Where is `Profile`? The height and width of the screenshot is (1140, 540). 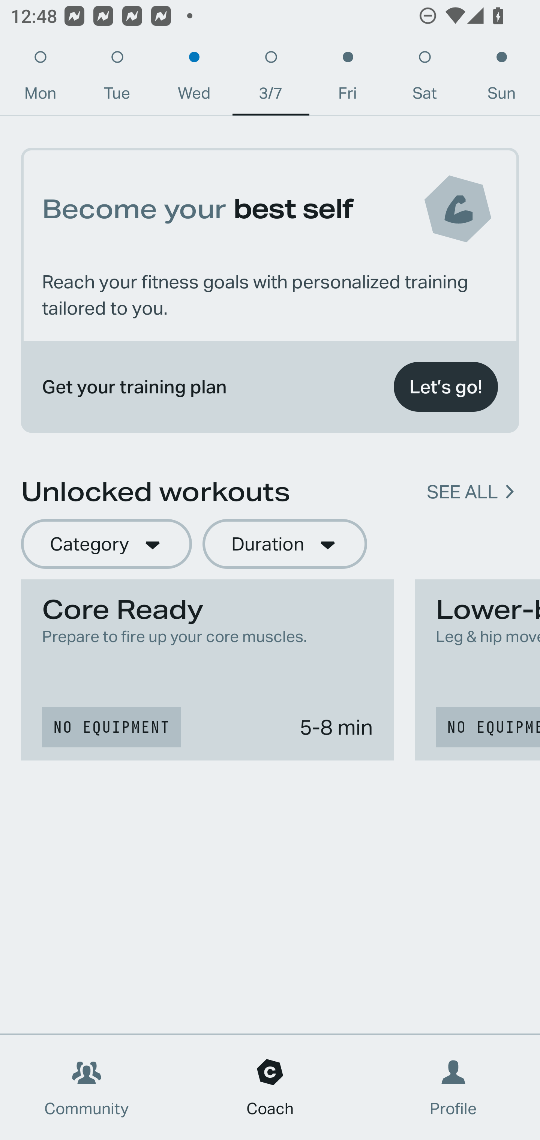 Profile is located at coordinates (454, 1087).